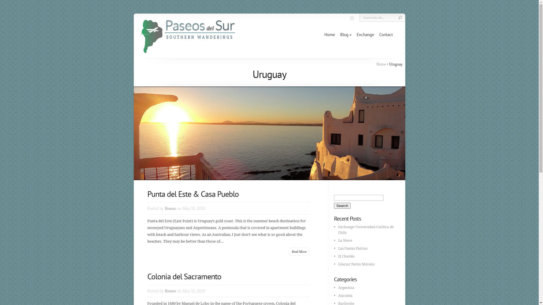 This screenshot has height=305, width=543. What do you see at coordinates (170, 208) in the screenshot?
I see `Rowan` at bounding box center [170, 208].